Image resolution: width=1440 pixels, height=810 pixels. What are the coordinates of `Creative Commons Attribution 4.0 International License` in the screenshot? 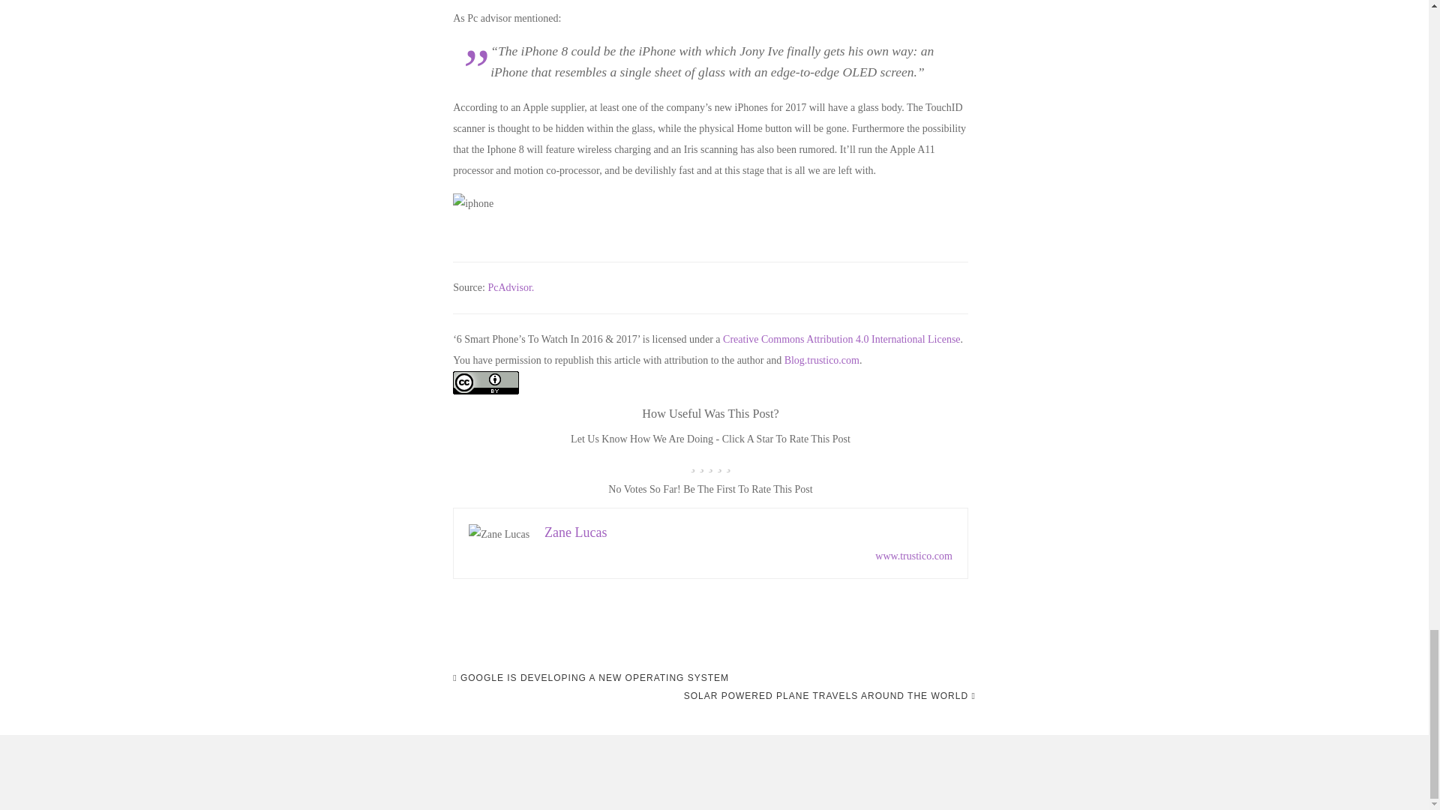 It's located at (841, 339).